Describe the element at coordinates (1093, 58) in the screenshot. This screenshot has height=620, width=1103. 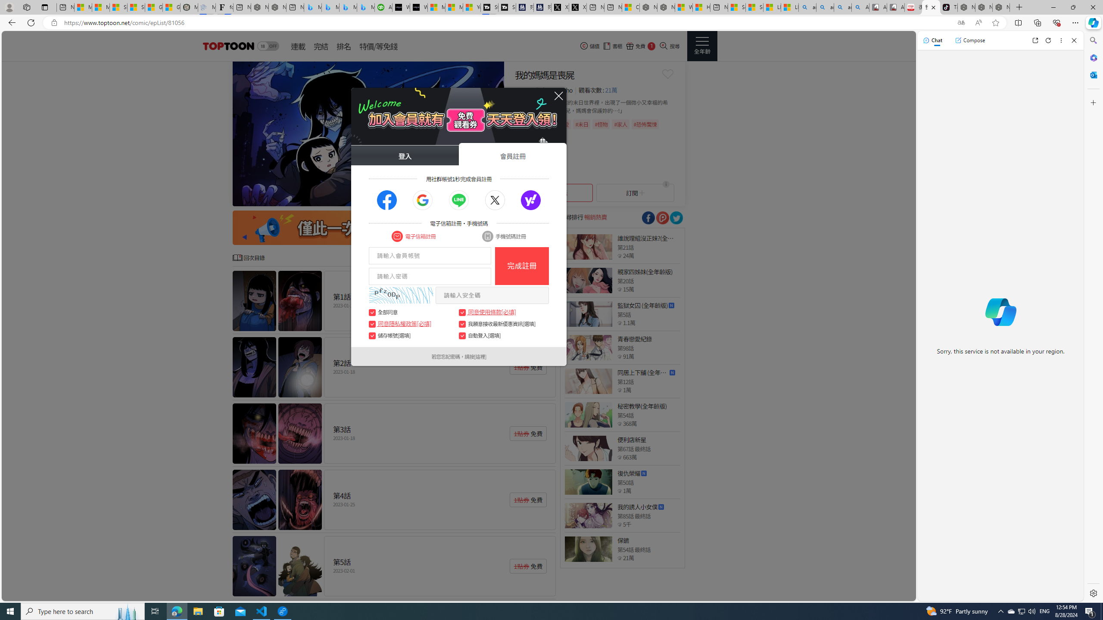
I see `Microsoft 365` at that location.